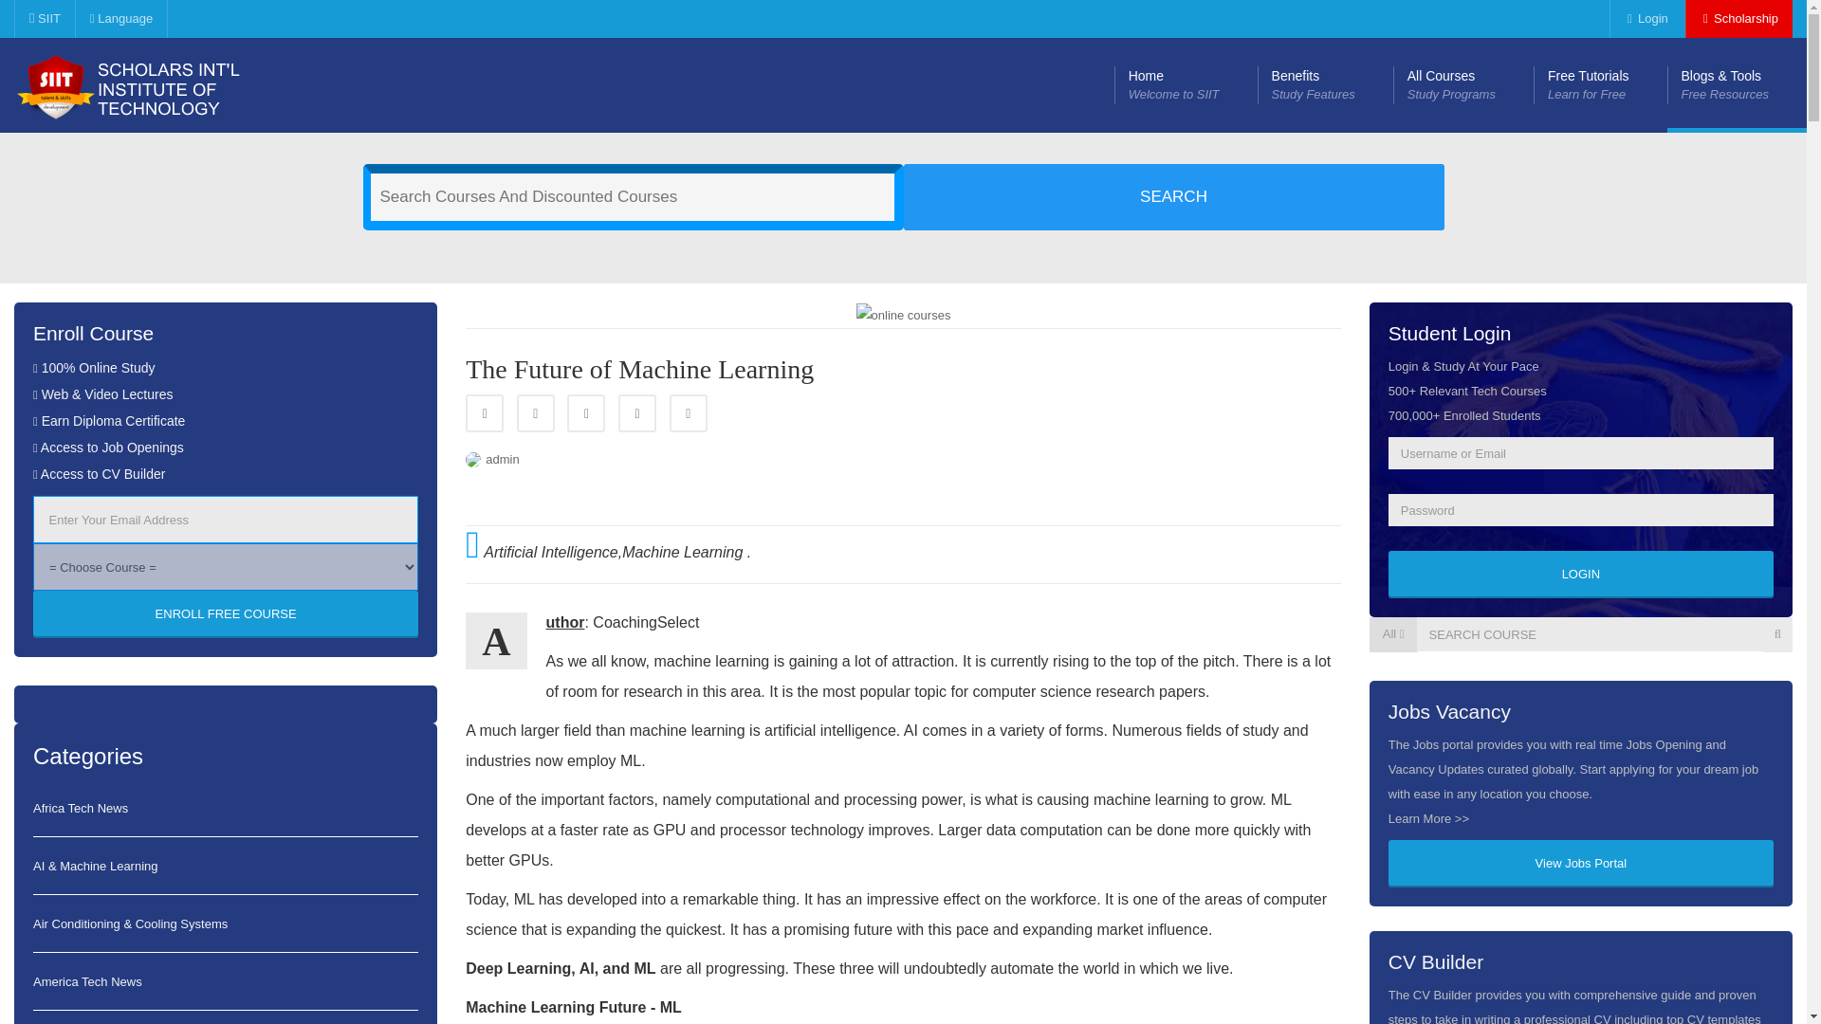 The width and height of the screenshot is (1821, 1024). What do you see at coordinates (689, 412) in the screenshot?
I see `Scholarship` at bounding box center [689, 412].